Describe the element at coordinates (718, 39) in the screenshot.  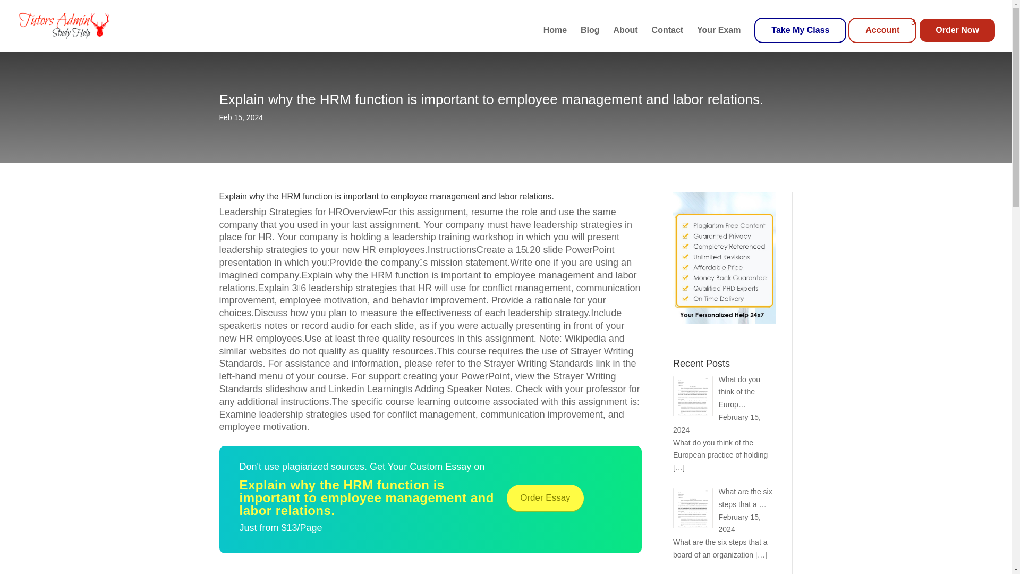
I see `Your Exam` at that location.